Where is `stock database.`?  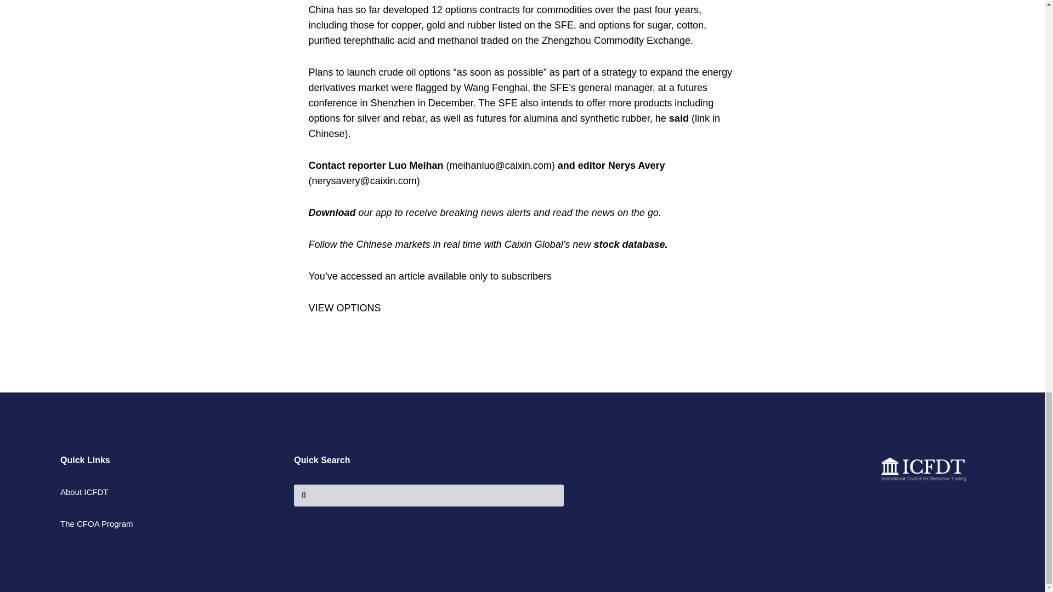
stock database. is located at coordinates (631, 244).